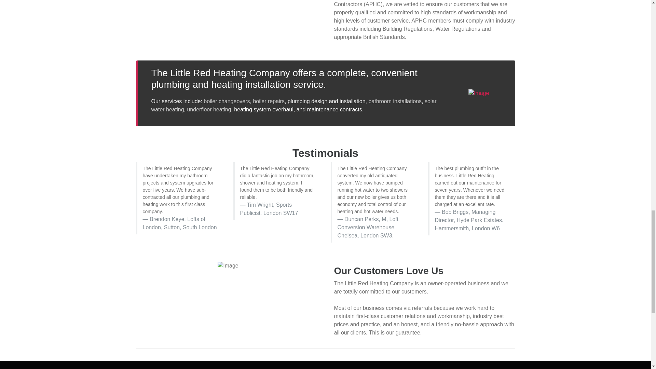  I want to click on boiler changeovers, so click(227, 101).